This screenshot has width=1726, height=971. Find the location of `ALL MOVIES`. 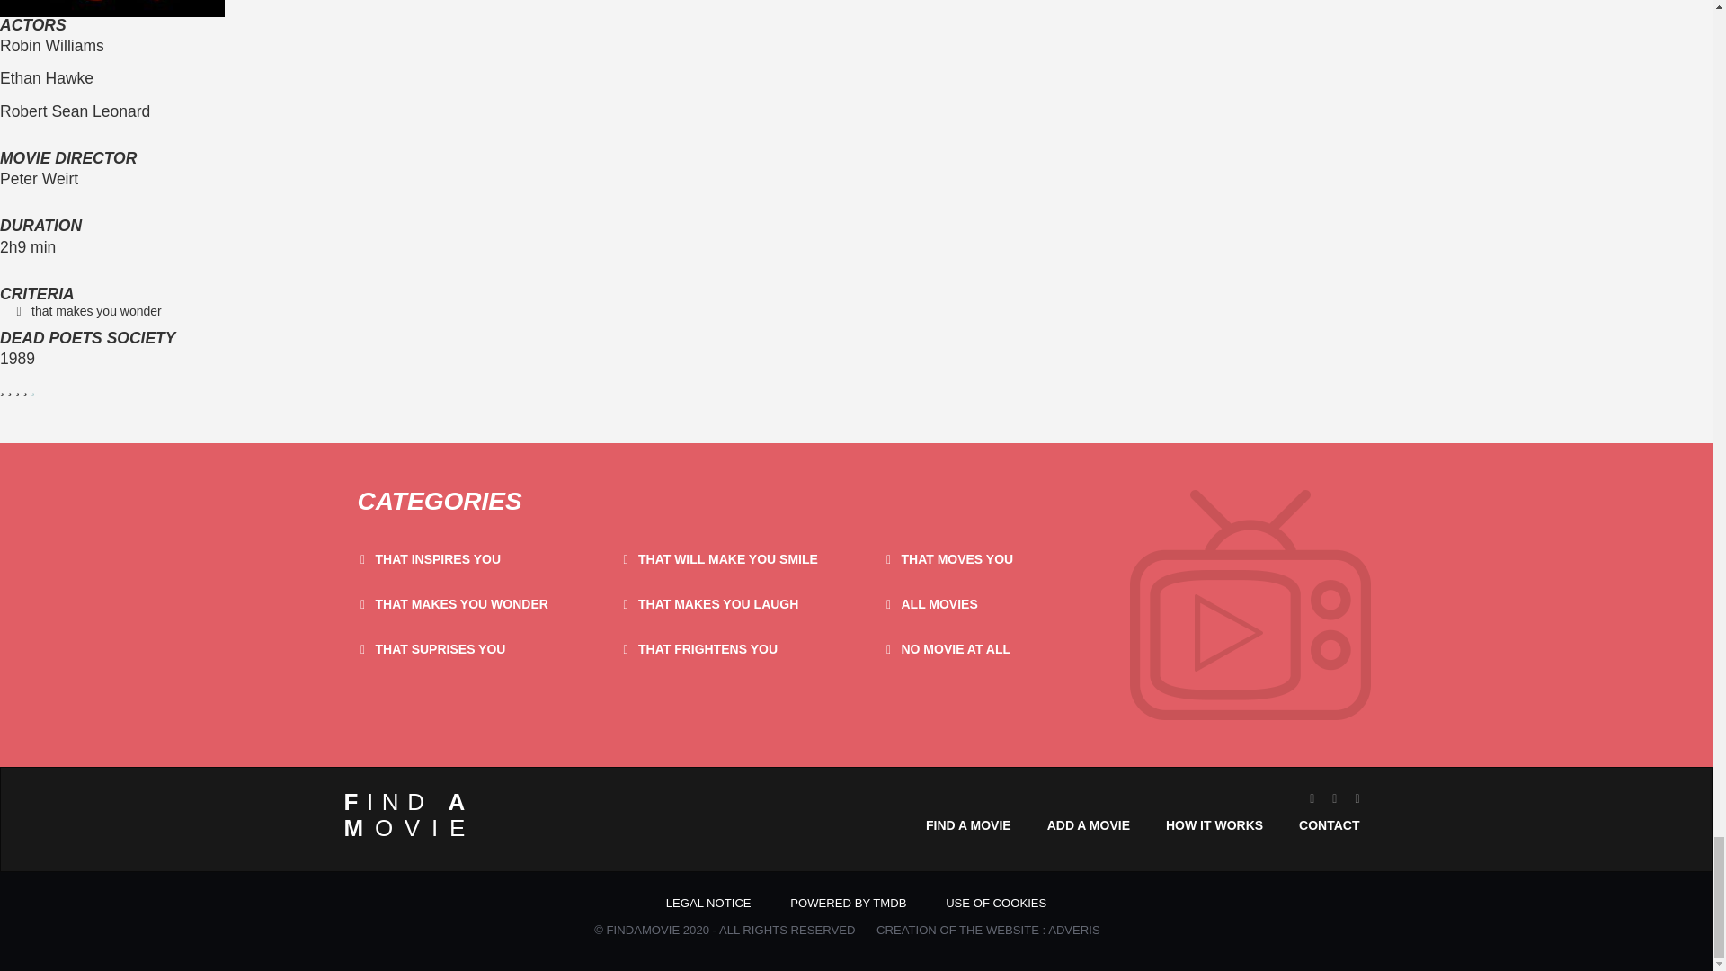

ALL MOVIES is located at coordinates (939, 604).